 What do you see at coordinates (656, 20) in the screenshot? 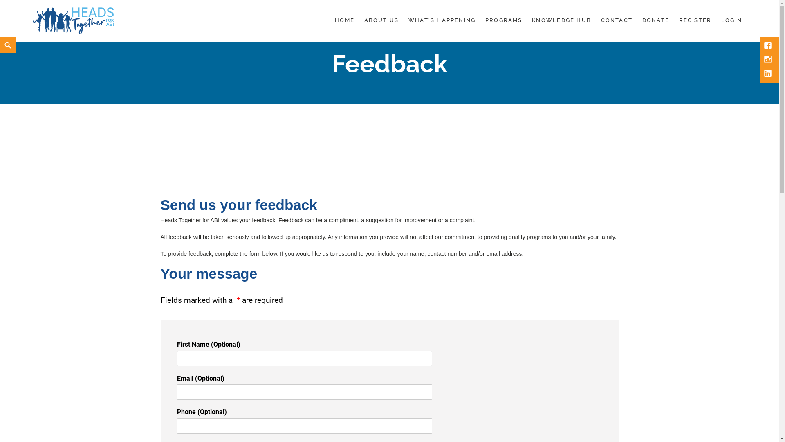
I see `DONATE` at bounding box center [656, 20].